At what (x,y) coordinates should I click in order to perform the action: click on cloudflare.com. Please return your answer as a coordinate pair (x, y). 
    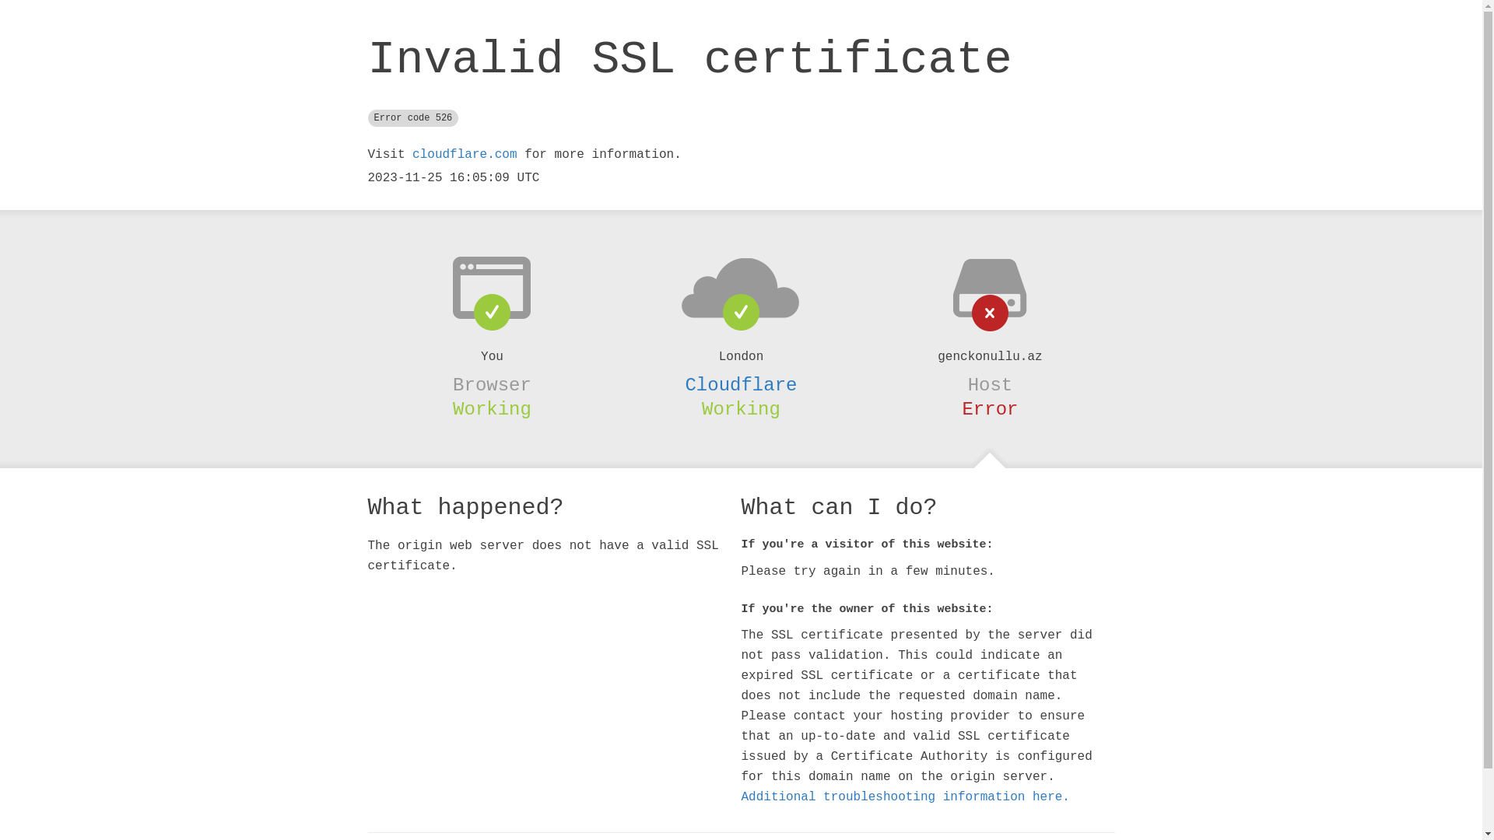
    Looking at the image, I should click on (465, 155).